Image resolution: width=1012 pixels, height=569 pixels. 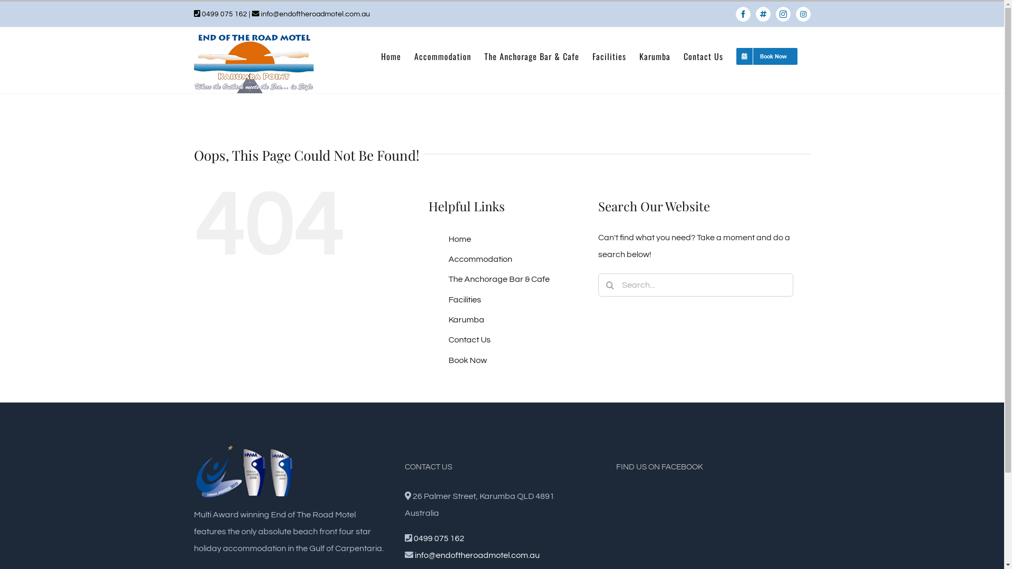 What do you see at coordinates (655, 56) in the screenshot?
I see `Karumba` at bounding box center [655, 56].